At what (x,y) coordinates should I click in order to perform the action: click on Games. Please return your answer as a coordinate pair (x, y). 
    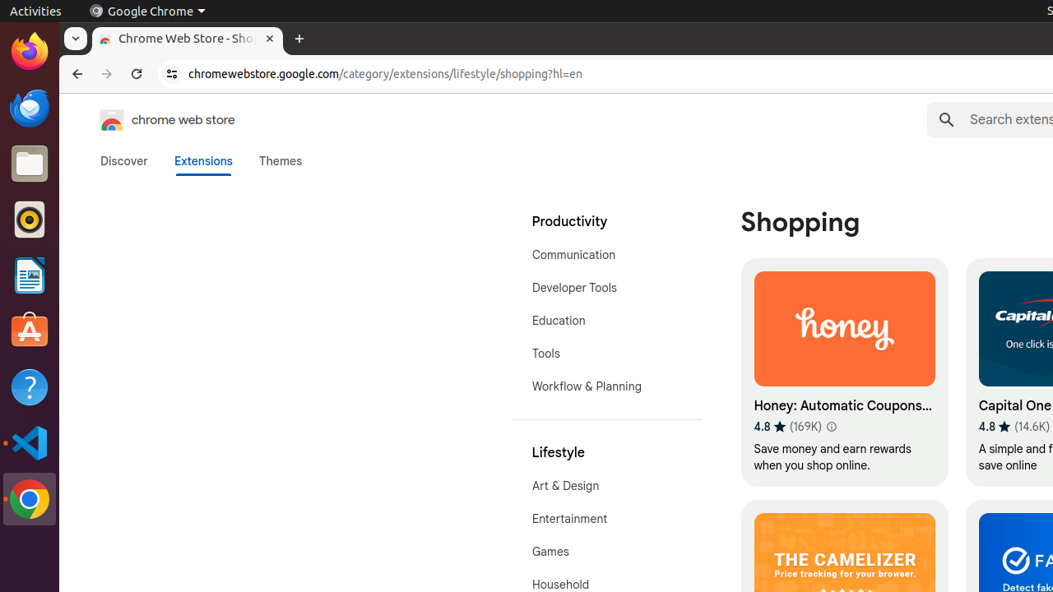
    Looking at the image, I should click on (607, 552).